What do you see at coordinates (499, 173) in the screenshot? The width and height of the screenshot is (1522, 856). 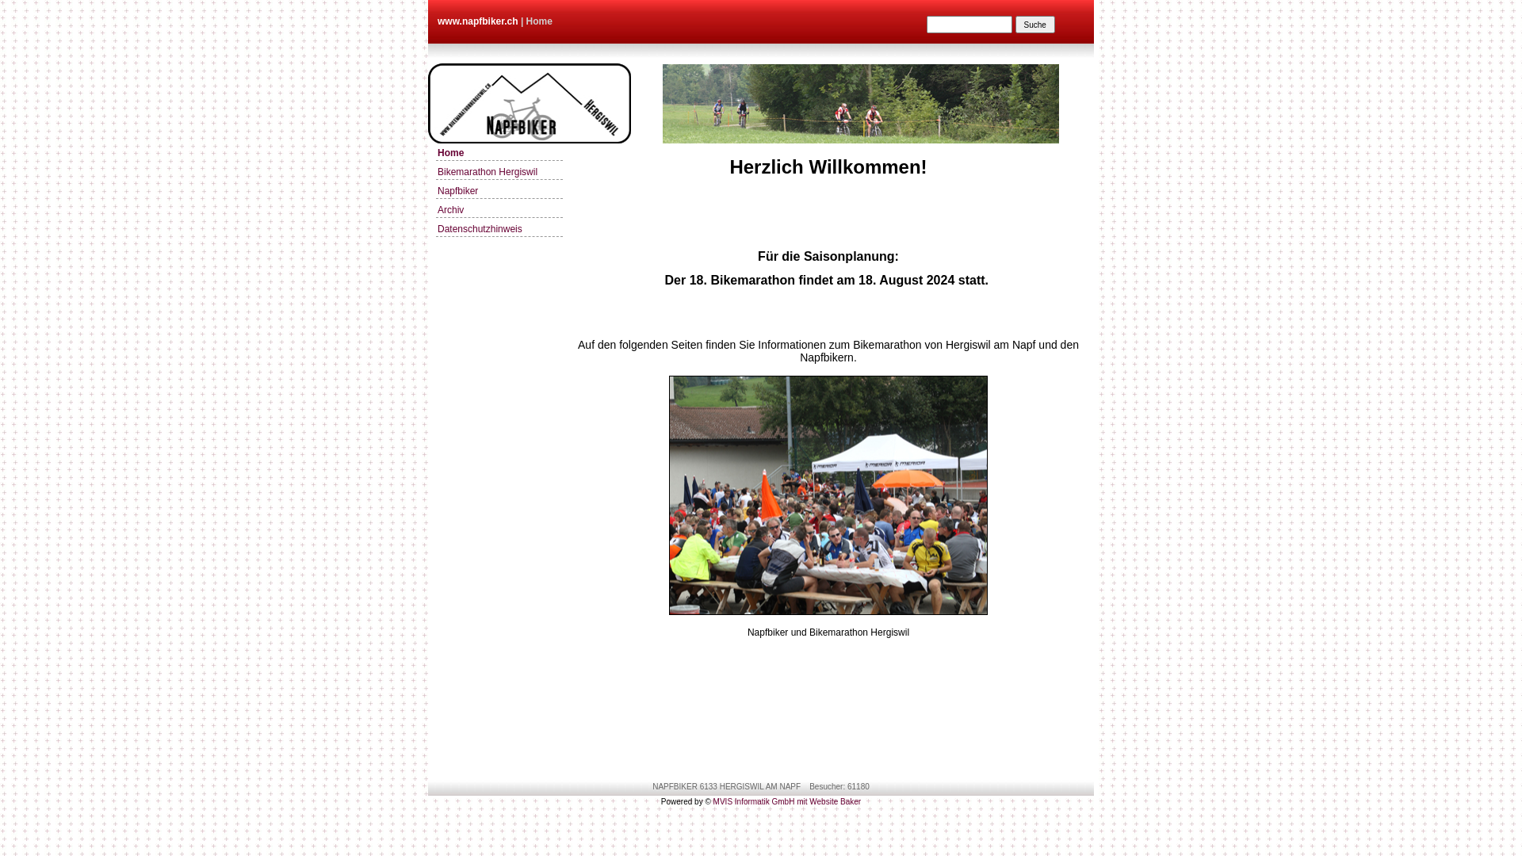 I see `Bikemarathon Hergiswil` at bounding box center [499, 173].